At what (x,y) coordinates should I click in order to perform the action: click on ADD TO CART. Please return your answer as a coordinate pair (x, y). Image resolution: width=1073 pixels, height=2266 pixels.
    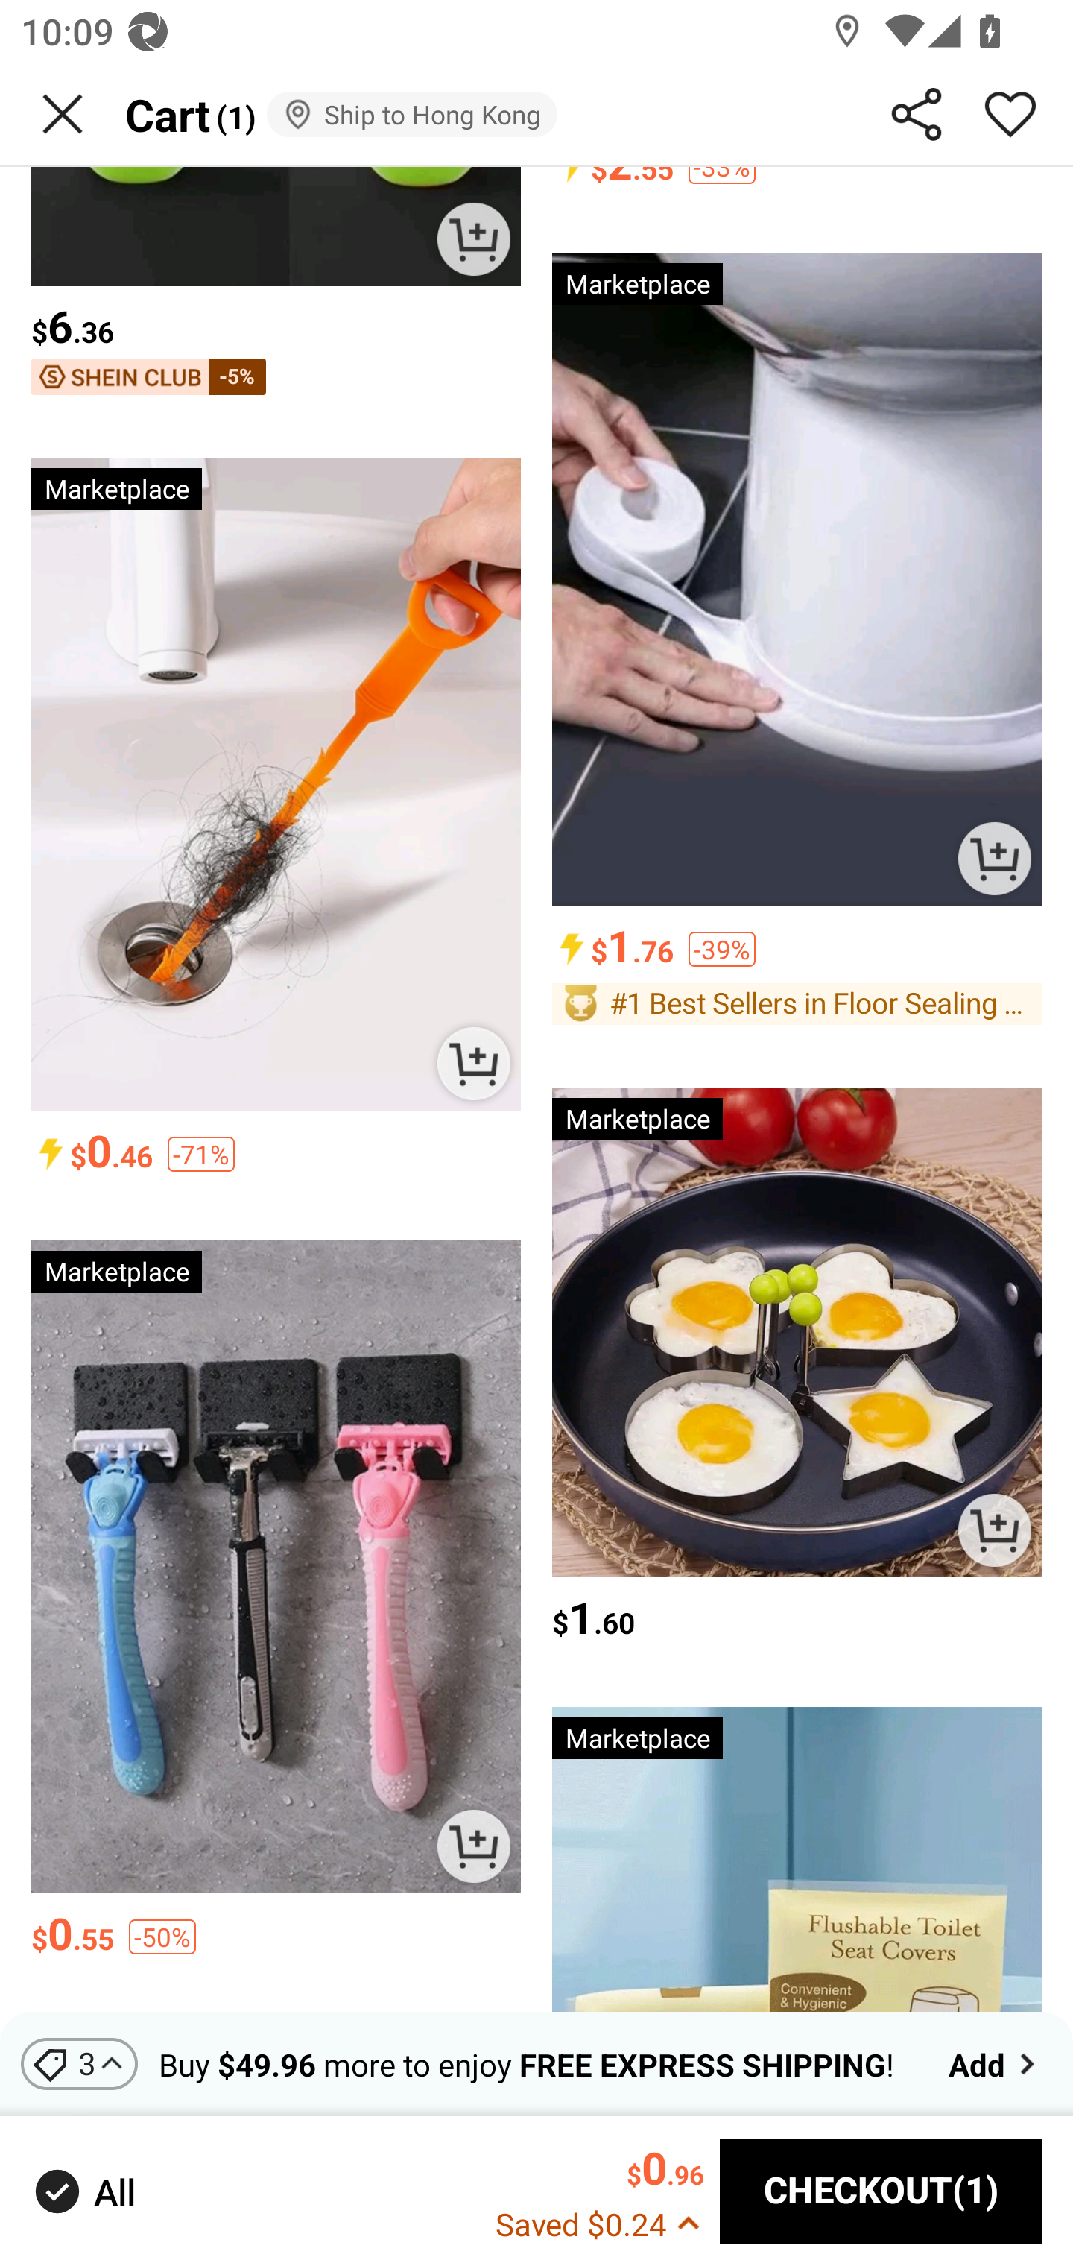
    Looking at the image, I should click on (474, 1063).